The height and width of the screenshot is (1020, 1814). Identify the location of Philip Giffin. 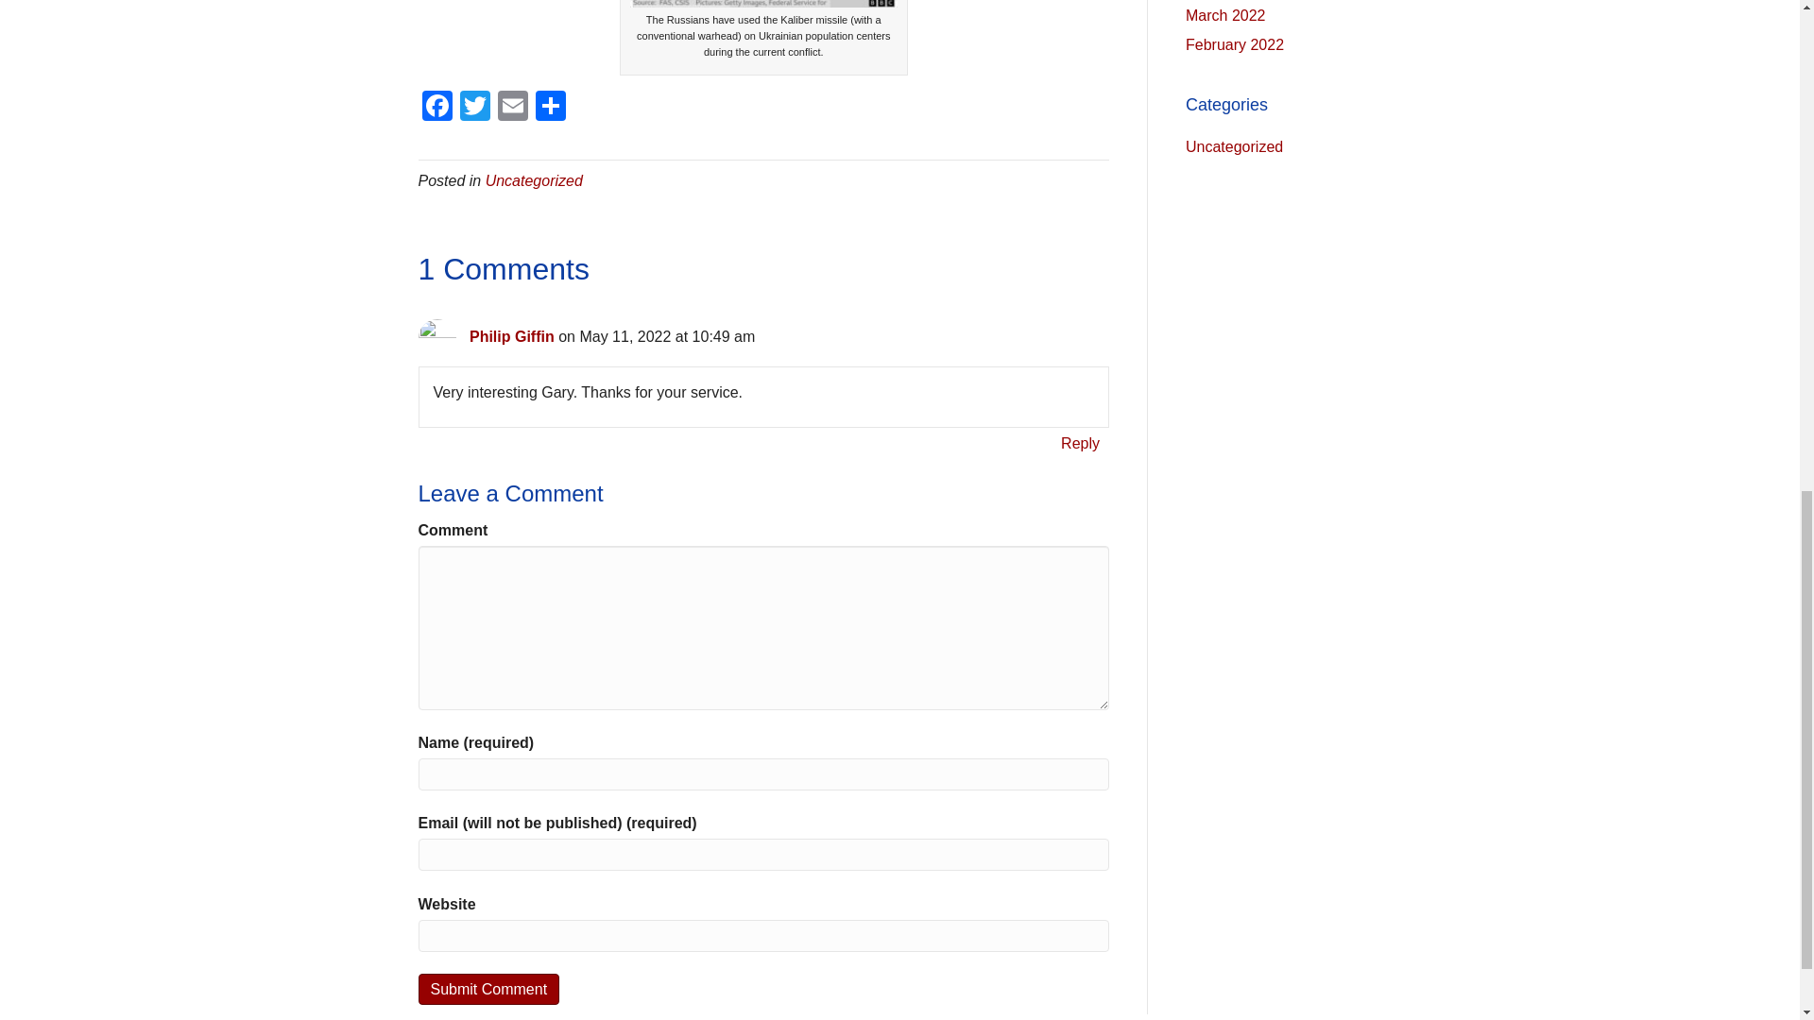
(512, 336).